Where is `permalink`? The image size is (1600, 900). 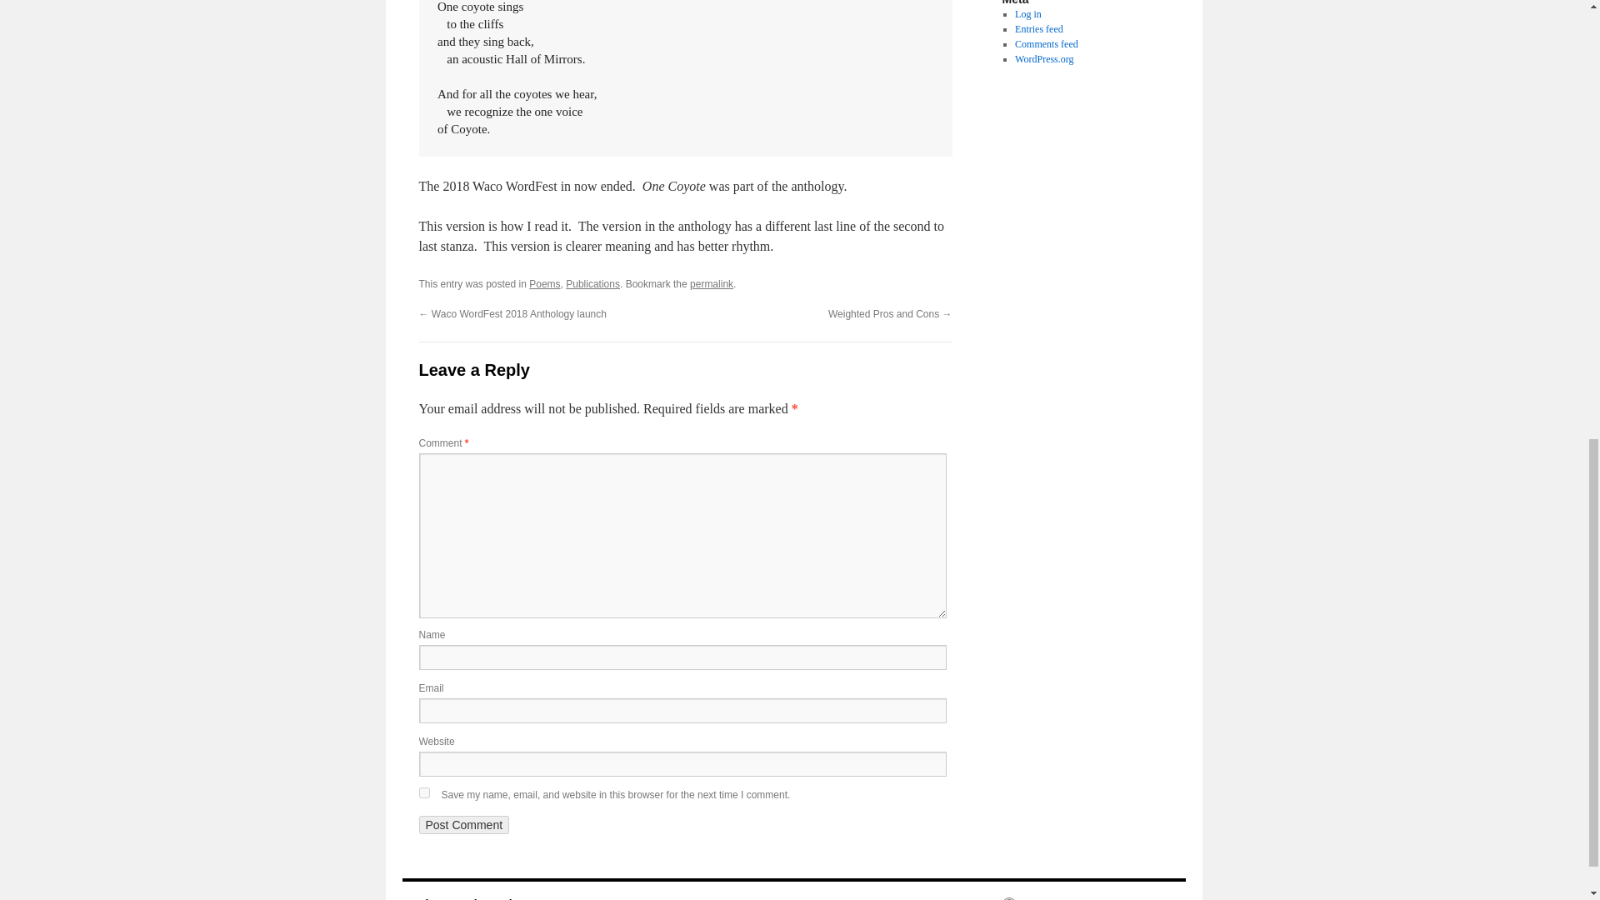 permalink is located at coordinates (711, 283).